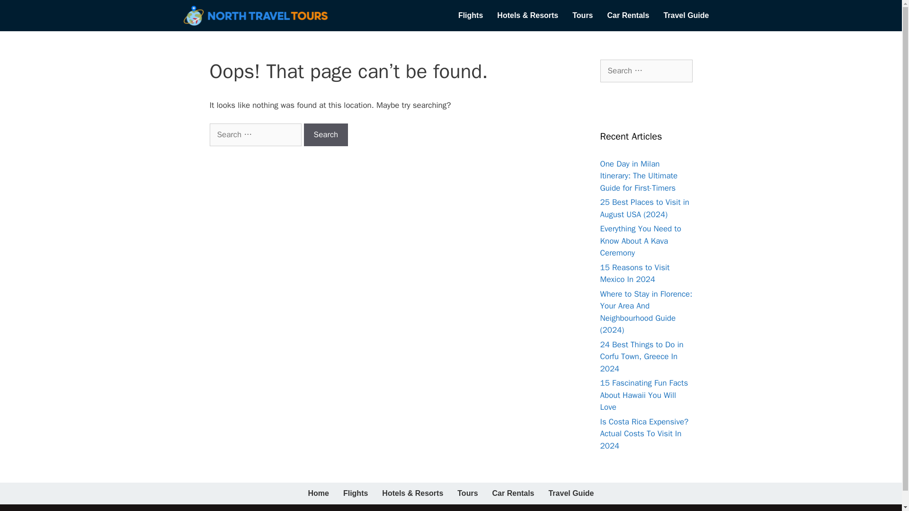 This screenshot has height=511, width=909. What do you see at coordinates (470, 15) in the screenshot?
I see `Flights` at bounding box center [470, 15].